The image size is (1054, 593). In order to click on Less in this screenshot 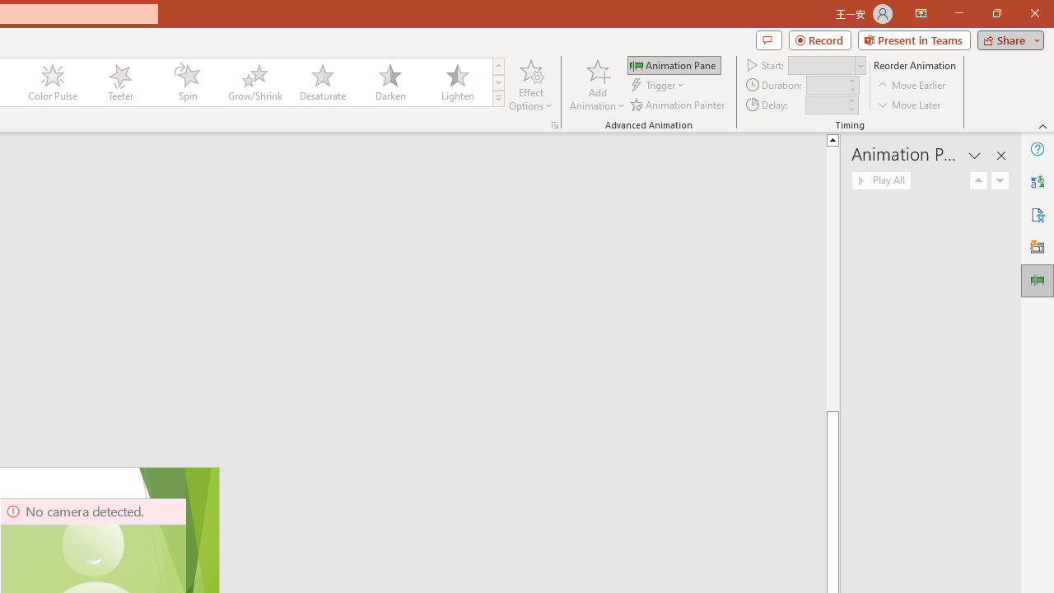, I will do `click(851, 109)`.